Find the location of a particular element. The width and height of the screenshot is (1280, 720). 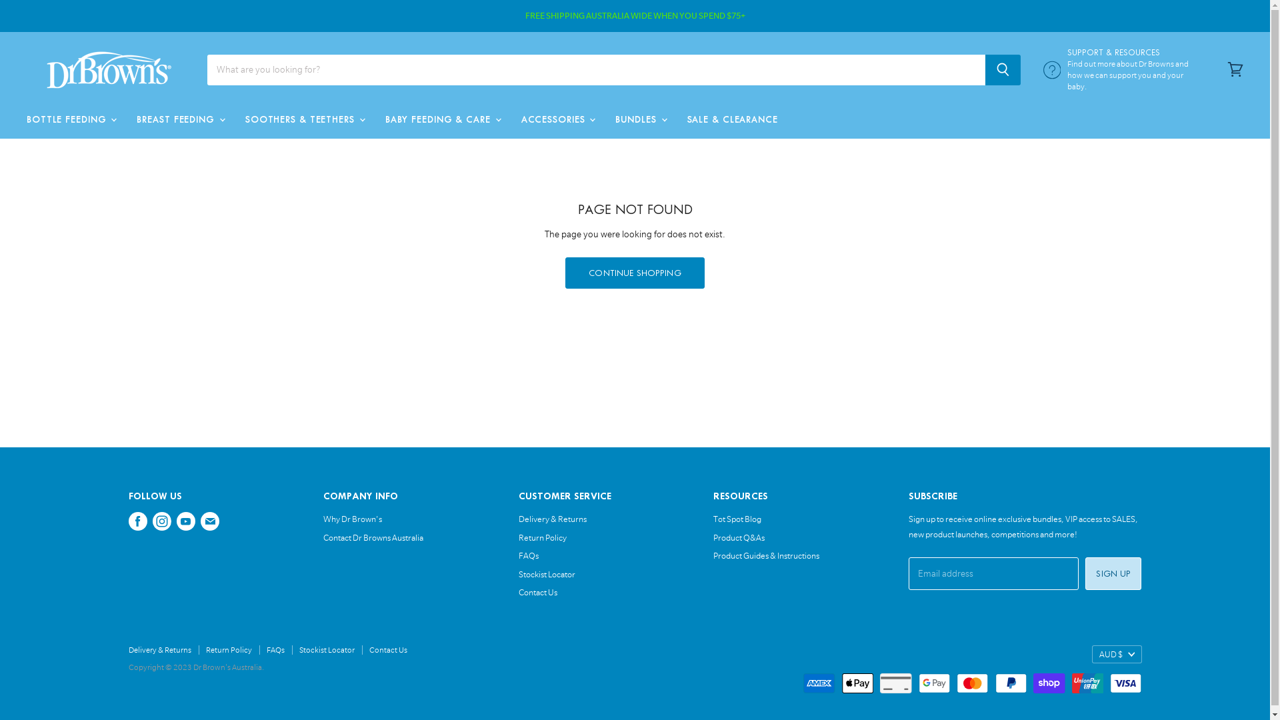

View cart is located at coordinates (1235, 70).